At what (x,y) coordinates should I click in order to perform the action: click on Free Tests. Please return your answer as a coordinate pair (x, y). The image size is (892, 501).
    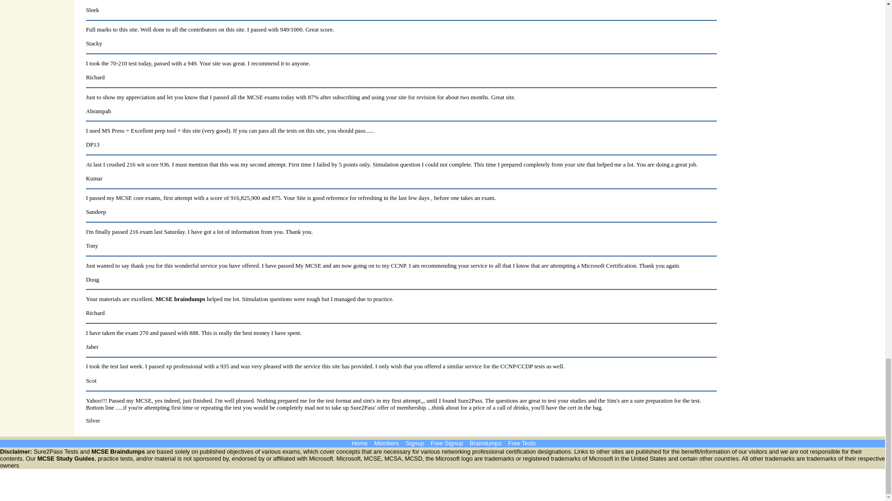
    Looking at the image, I should click on (522, 443).